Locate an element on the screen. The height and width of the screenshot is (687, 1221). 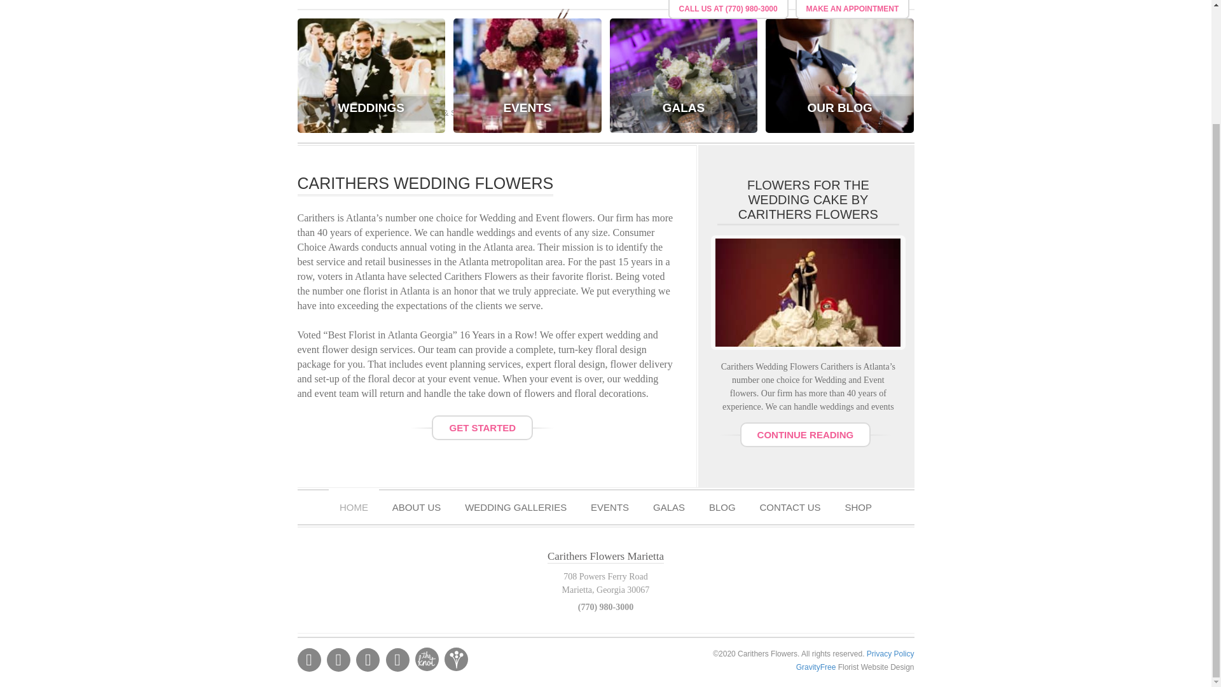
WEDDING GALLERIES is located at coordinates (516, 4).